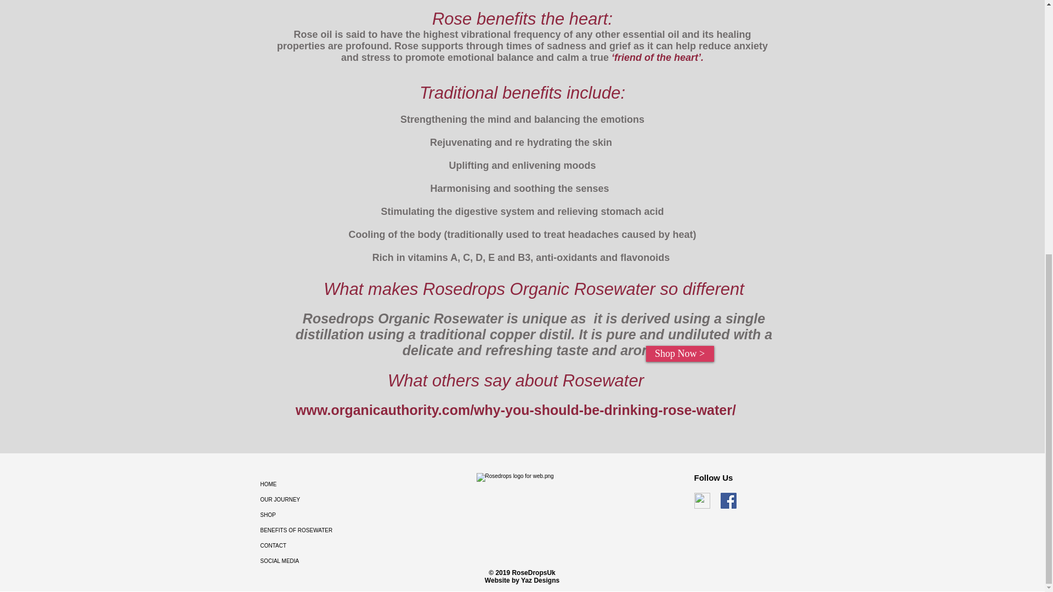 The height and width of the screenshot is (592, 1053). What do you see at coordinates (326, 515) in the screenshot?
I see `SHOP` at bounding box center [326, 515].